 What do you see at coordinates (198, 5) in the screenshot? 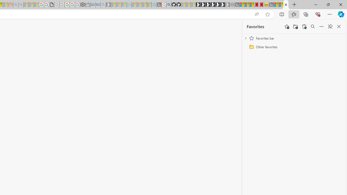
I see `Play Free Online Games | Games from Microsoft Start` at bounding box center [198, 5].